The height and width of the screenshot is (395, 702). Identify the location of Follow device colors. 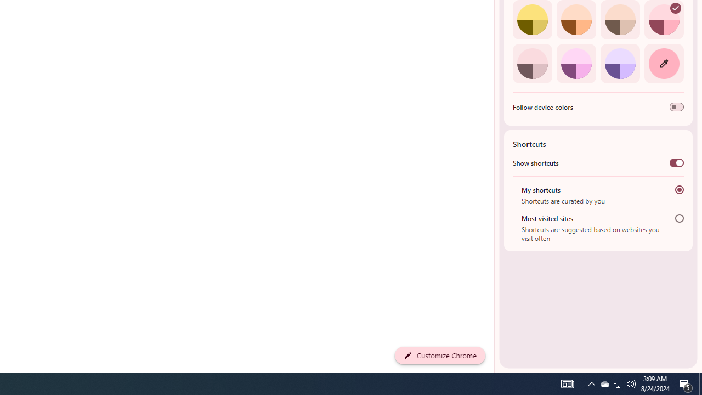
(677, 107).